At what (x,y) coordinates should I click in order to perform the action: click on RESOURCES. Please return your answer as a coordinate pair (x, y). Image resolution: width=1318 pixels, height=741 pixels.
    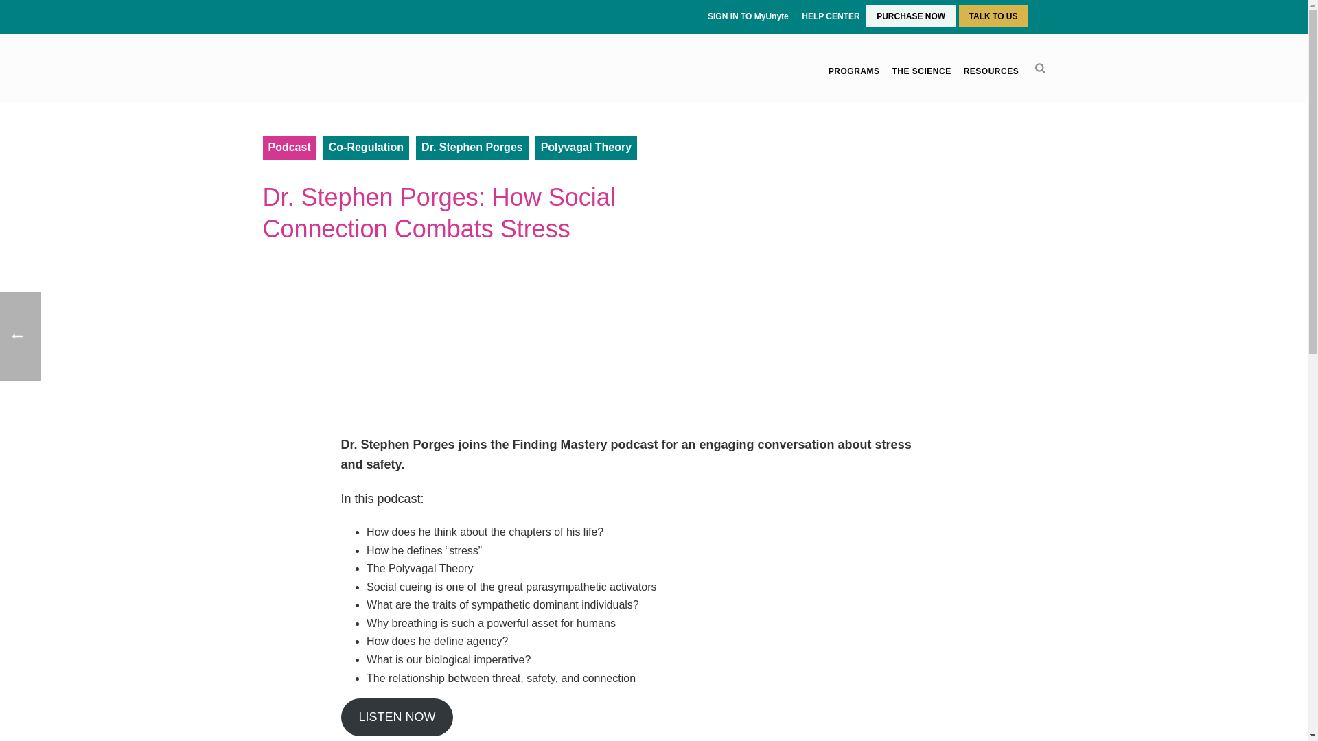
    Looking at the image, I should click on (991, 71).